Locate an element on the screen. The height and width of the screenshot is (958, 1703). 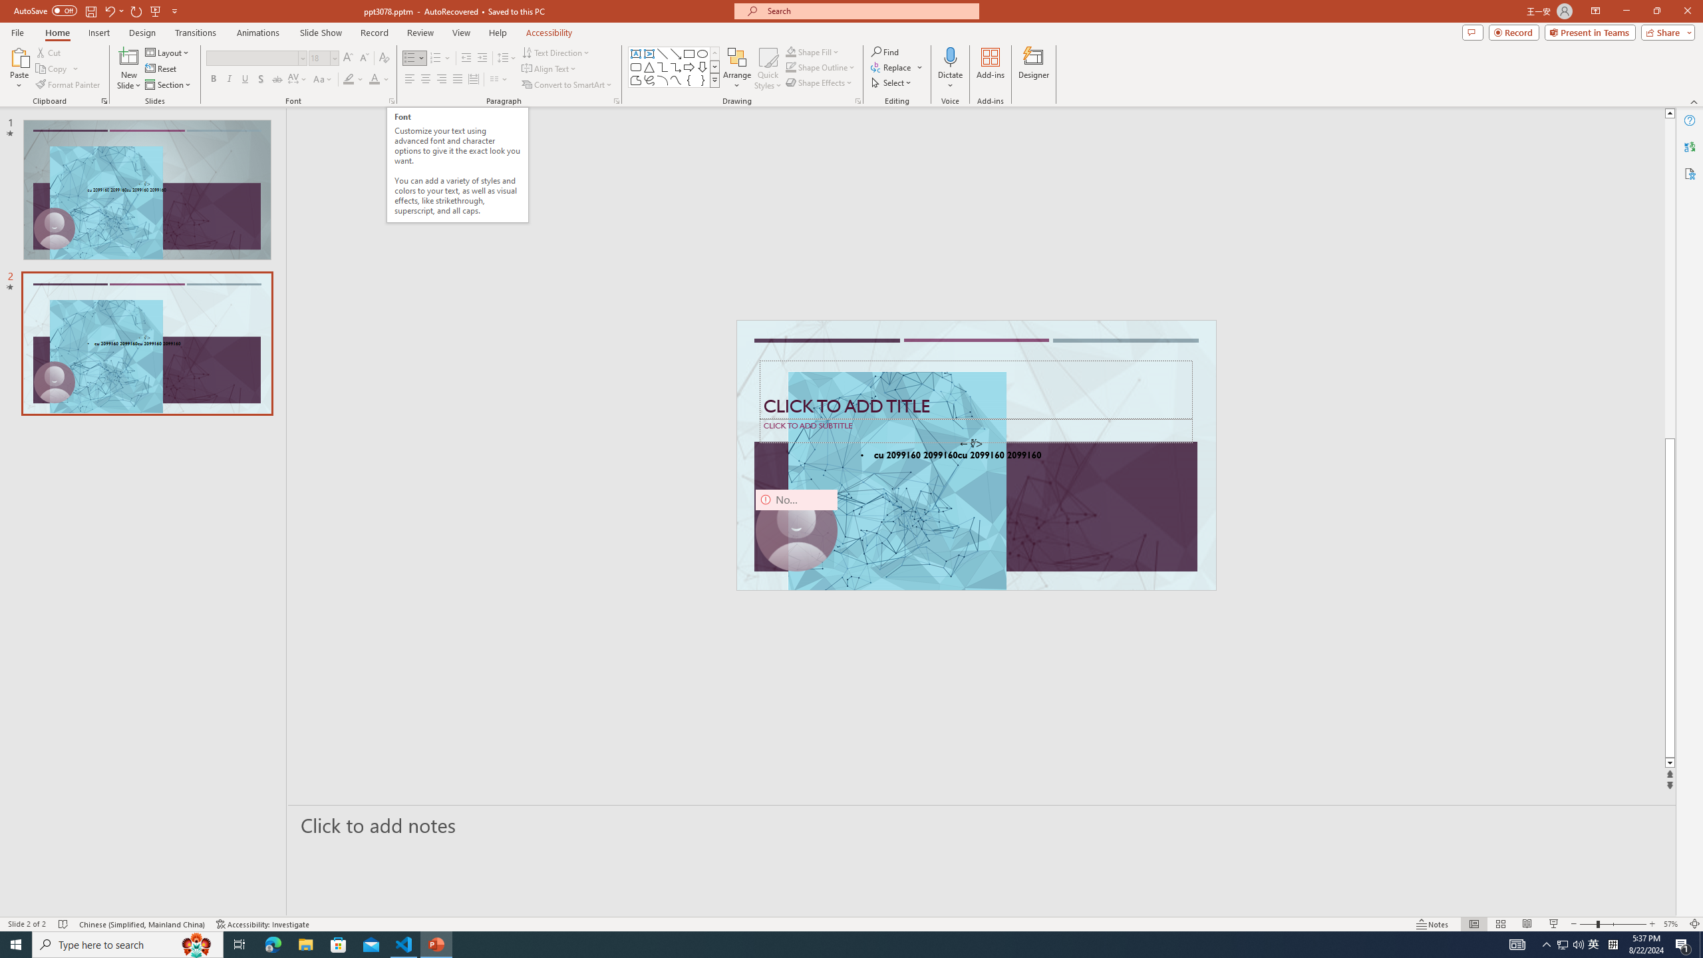
Record is located at coordinates (1514, 32).